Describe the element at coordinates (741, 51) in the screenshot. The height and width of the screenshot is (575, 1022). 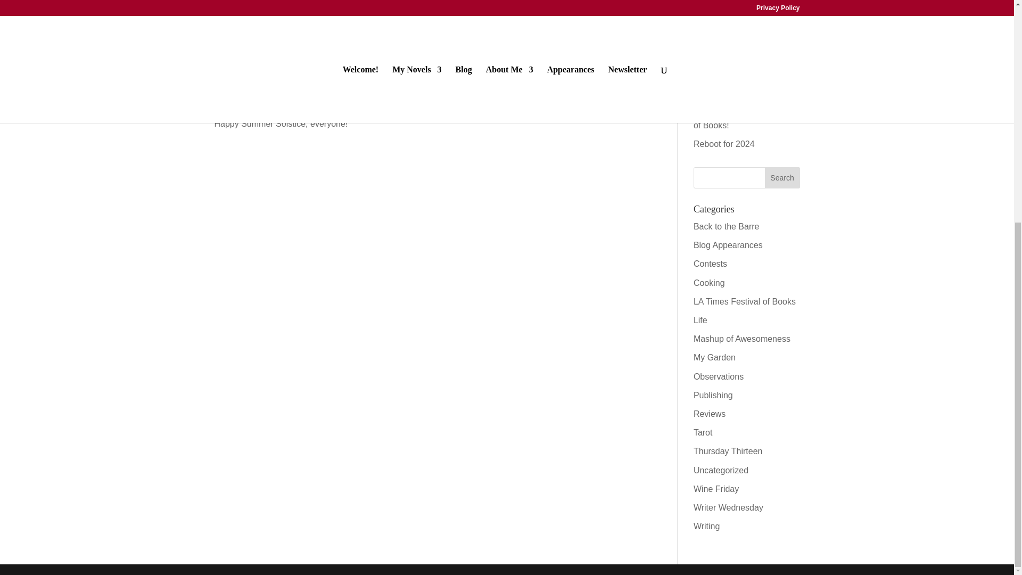
I see `Writing and Learning and Tarot and All` at that location.